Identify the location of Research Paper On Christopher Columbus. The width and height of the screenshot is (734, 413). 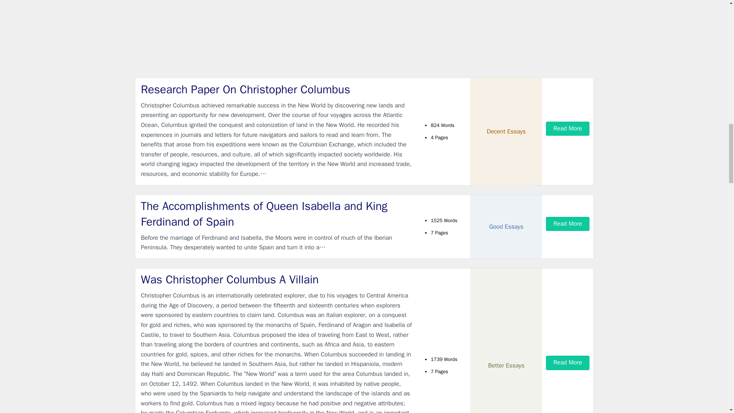
(277, 89).